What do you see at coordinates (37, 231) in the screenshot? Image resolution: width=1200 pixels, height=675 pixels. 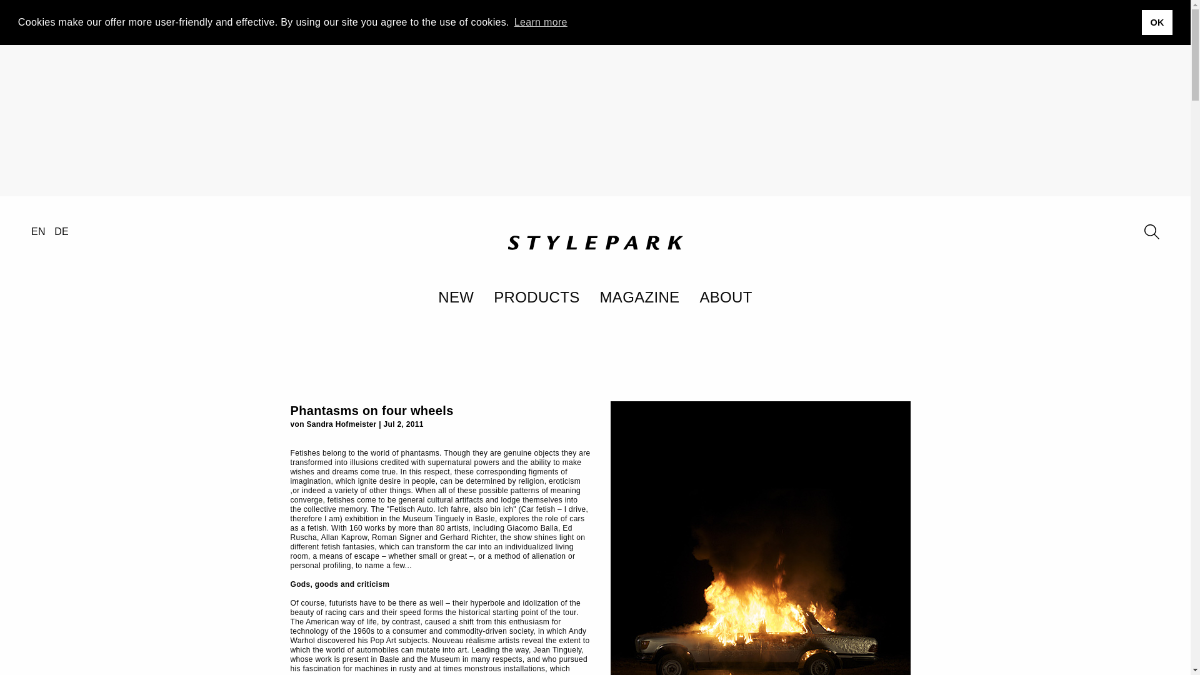 I see `EN` at bounding box center [37, 231].